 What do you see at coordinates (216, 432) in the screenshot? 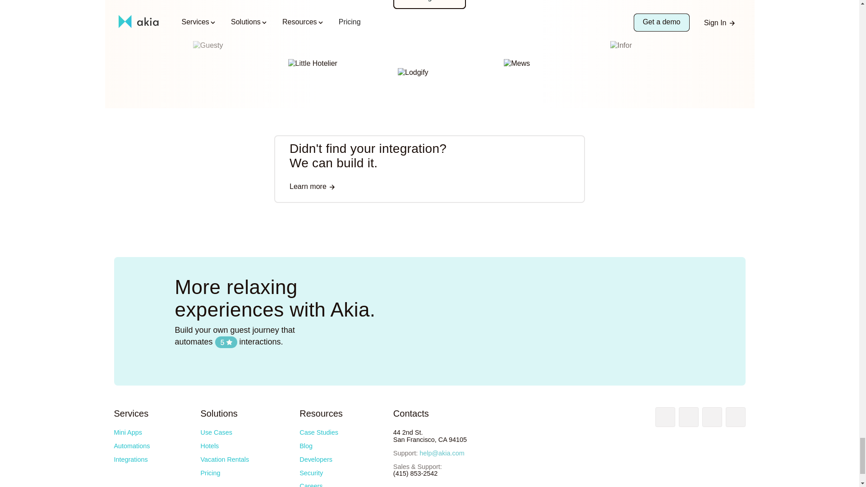
I see `Use Cases` at bounding box center [216, 432].